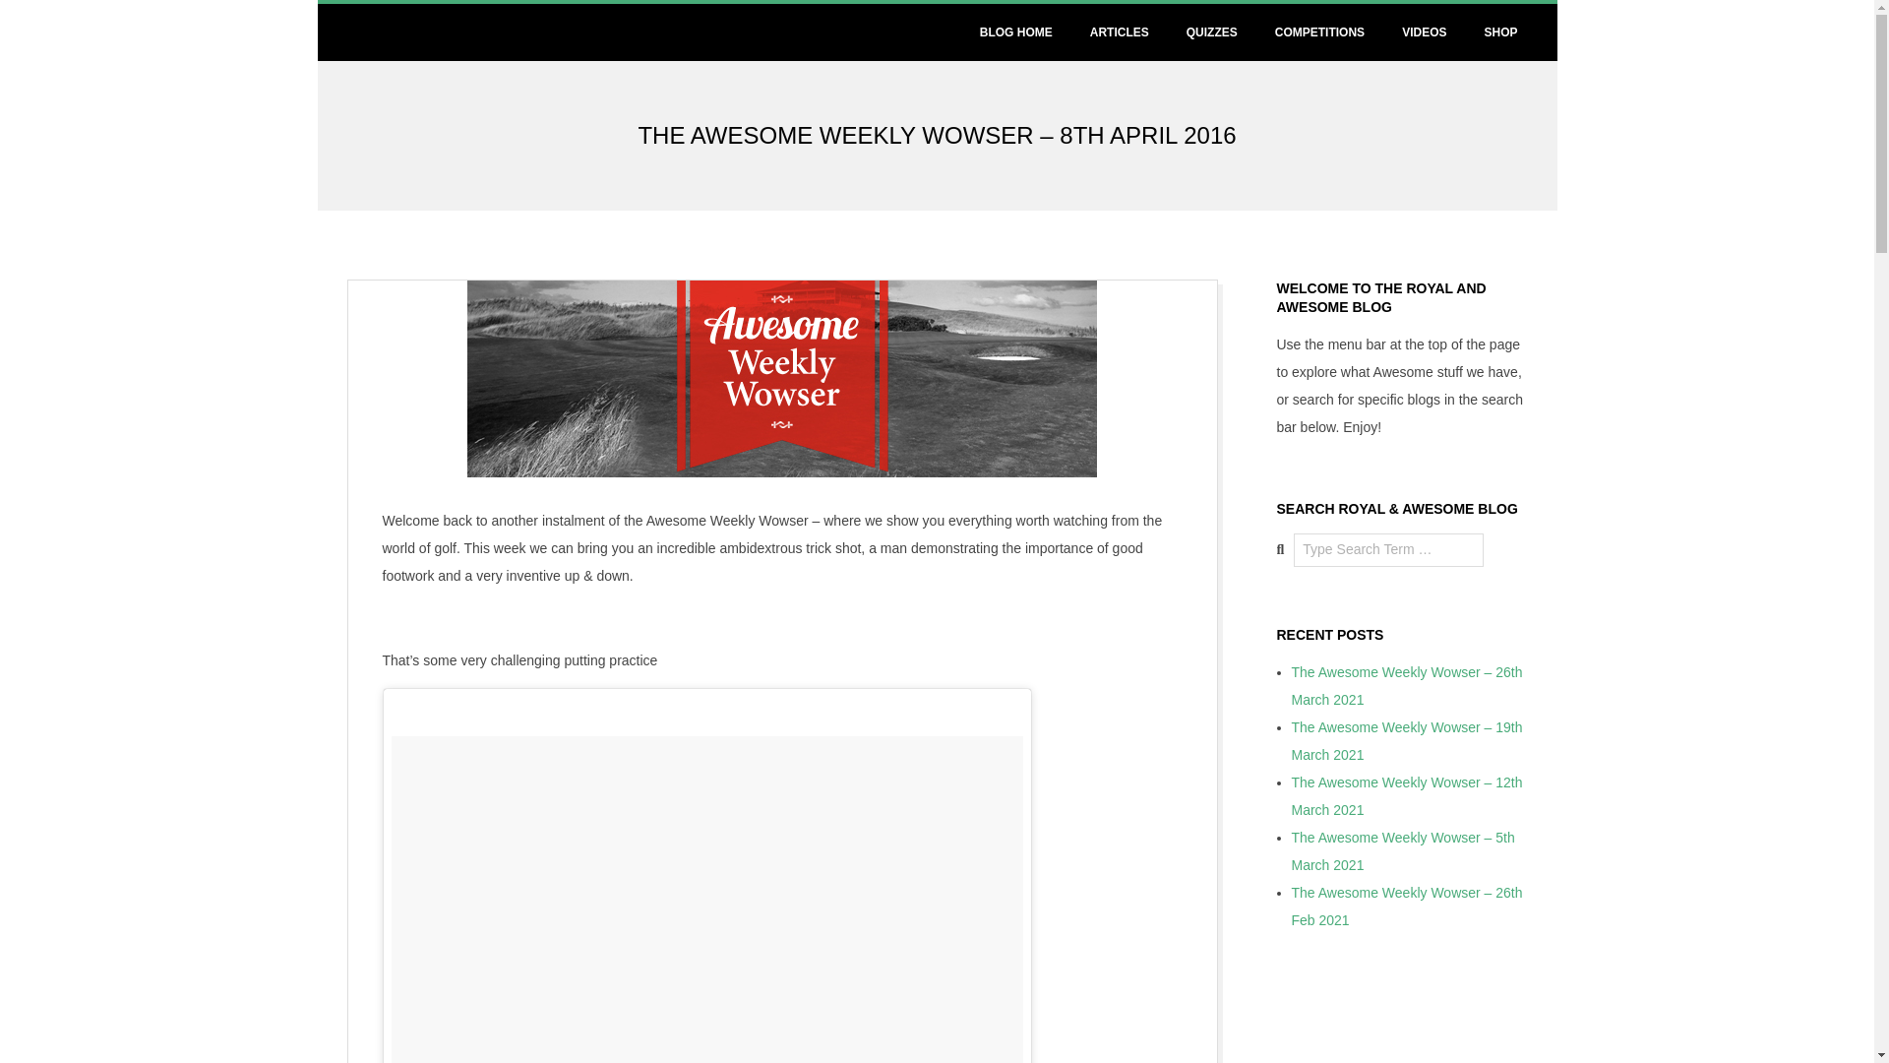 Image resolution: width=1889 pixels, height=1063 pixels. What do you see at coordinates (1499, 31) in the screenshot?
I see `SHOP` at bounding box center [1499, 31].